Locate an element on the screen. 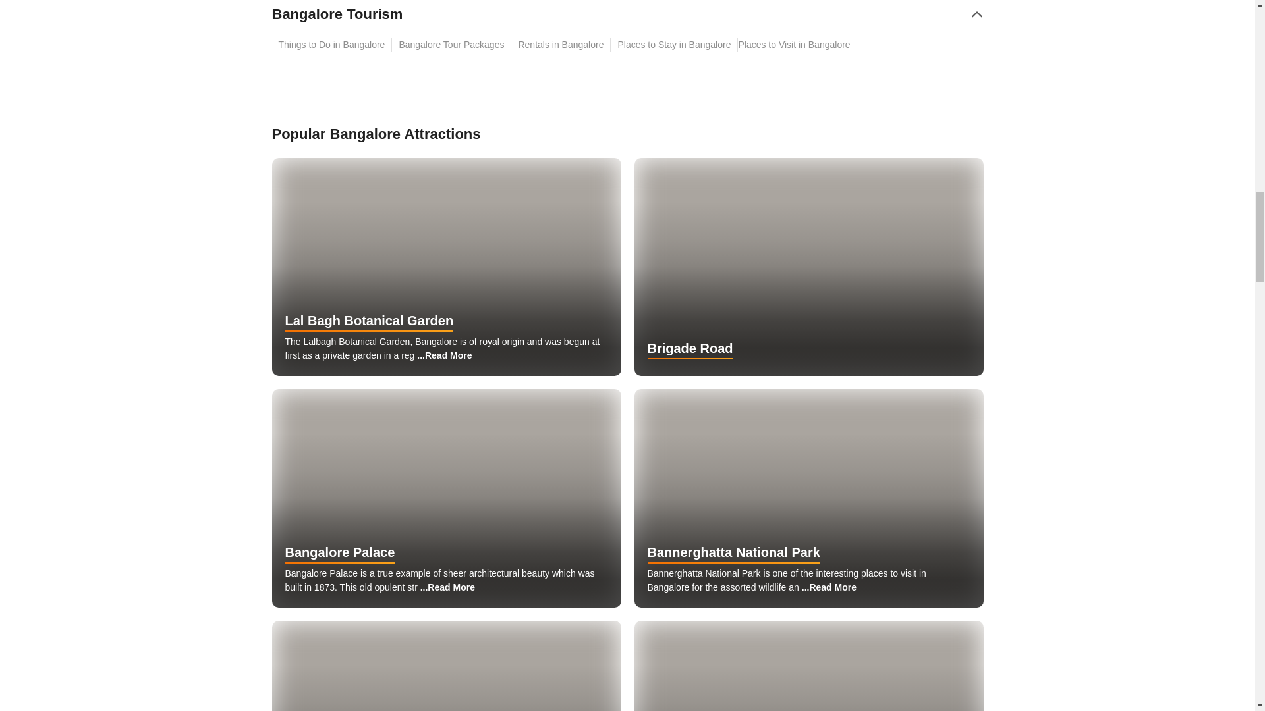 Image resolution: width=1265 pixels, height=711 pixels. Places to Stay in Bangalore is located at coordinates (674, 45).